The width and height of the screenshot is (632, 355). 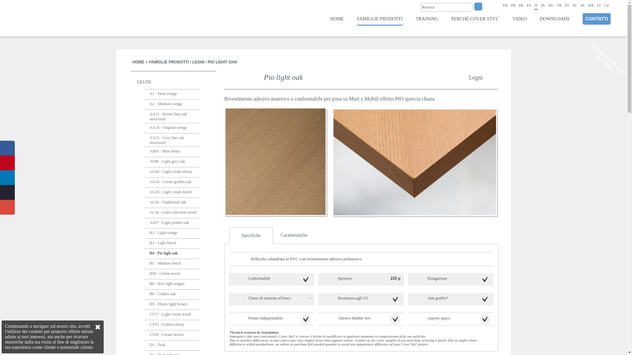 I want to click on PL, so click(x=543, y=5).